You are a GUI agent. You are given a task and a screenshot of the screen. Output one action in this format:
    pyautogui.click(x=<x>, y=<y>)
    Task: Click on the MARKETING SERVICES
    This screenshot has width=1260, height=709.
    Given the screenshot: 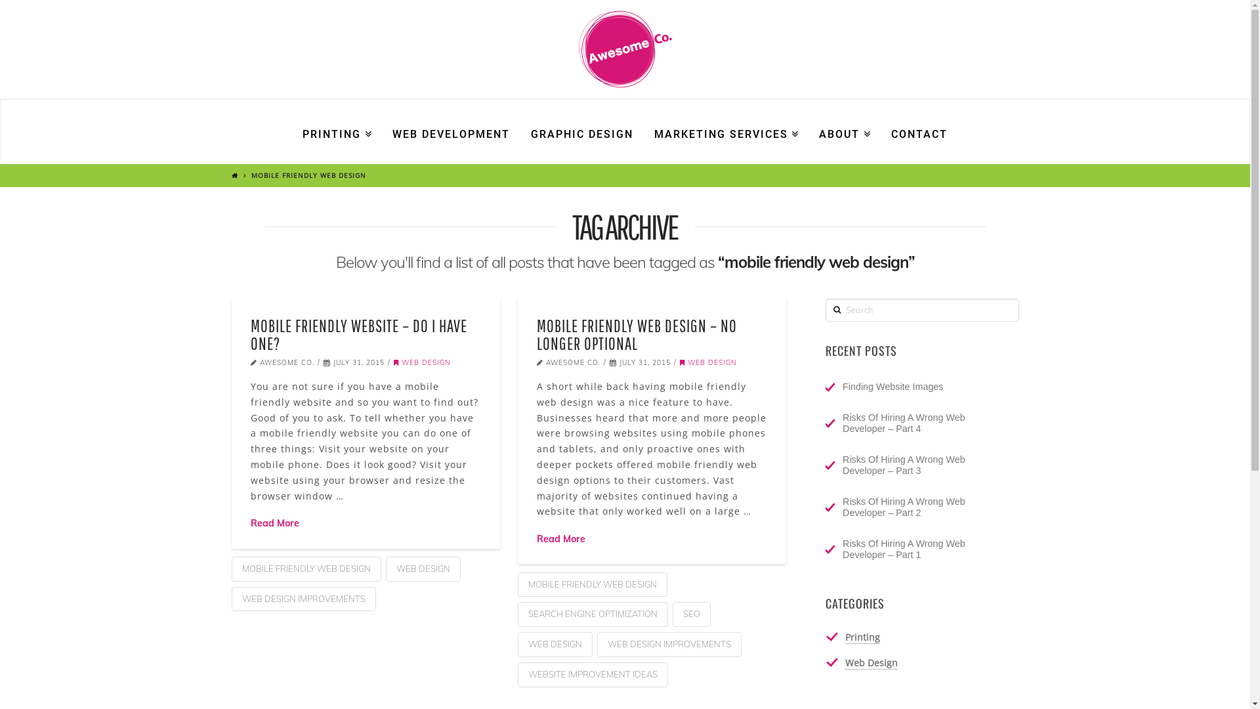 What is the action you would take?
    pyautogui.click(x=726, y=131)
    